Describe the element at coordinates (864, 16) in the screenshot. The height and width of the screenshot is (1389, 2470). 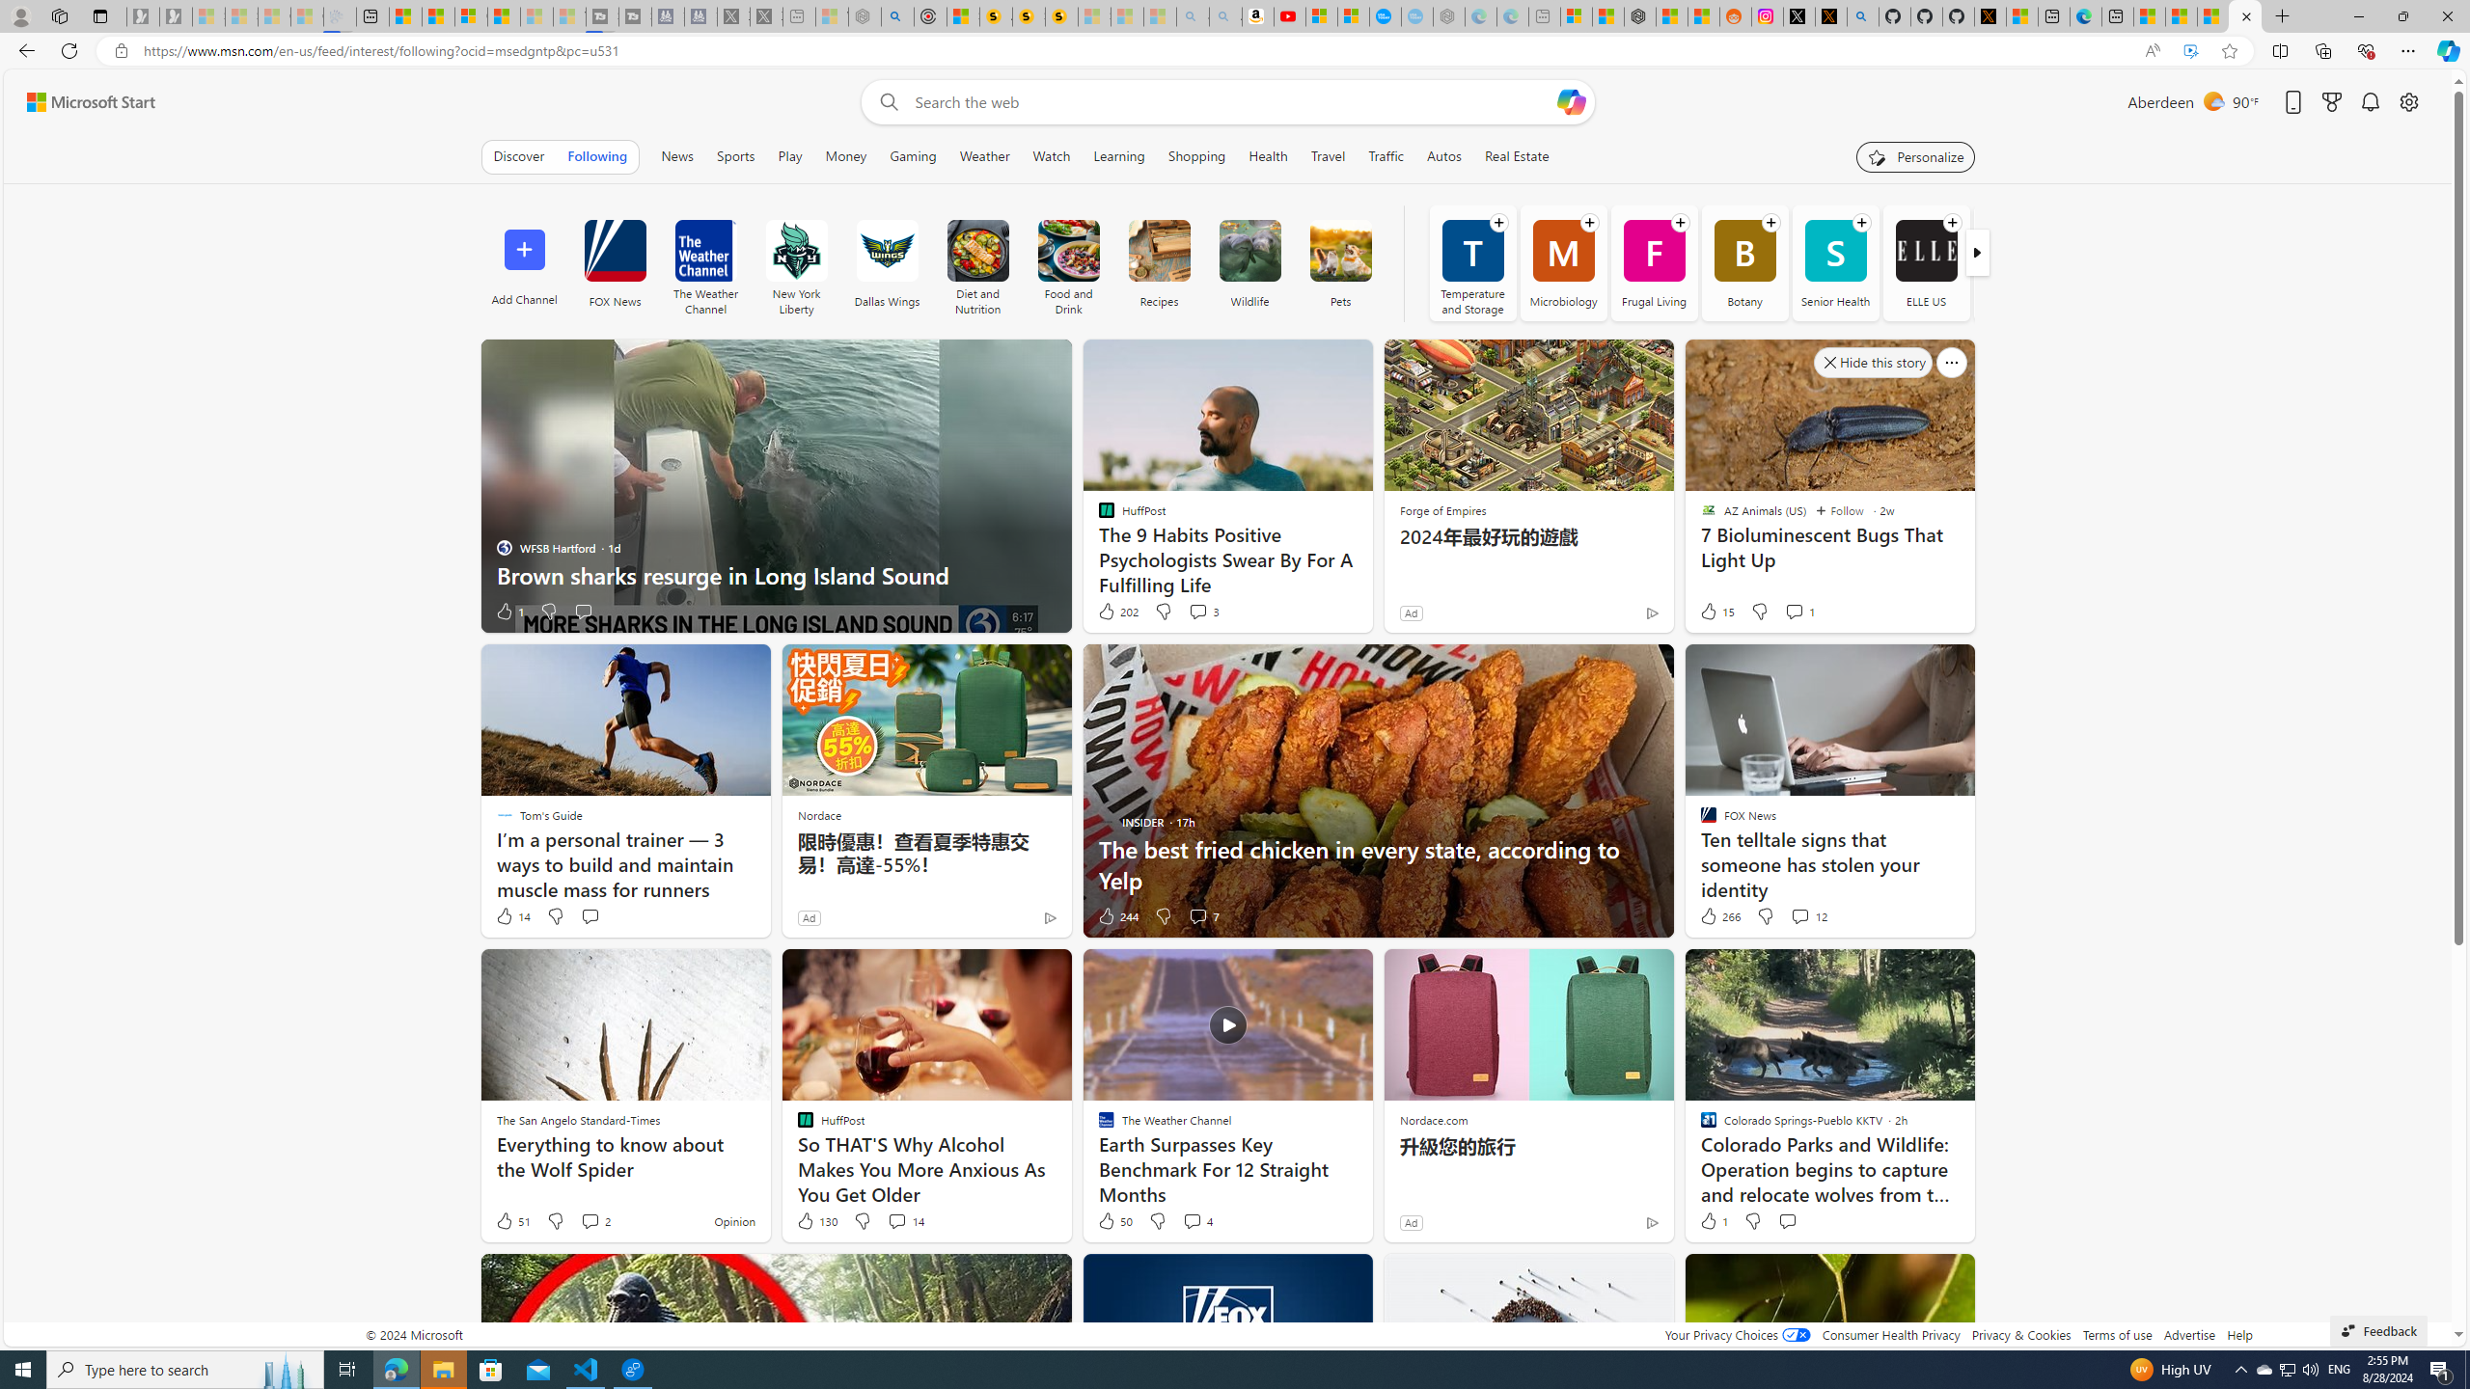
I see `Nordace - Summer Adventures 2024 - Sleeping` at that location.